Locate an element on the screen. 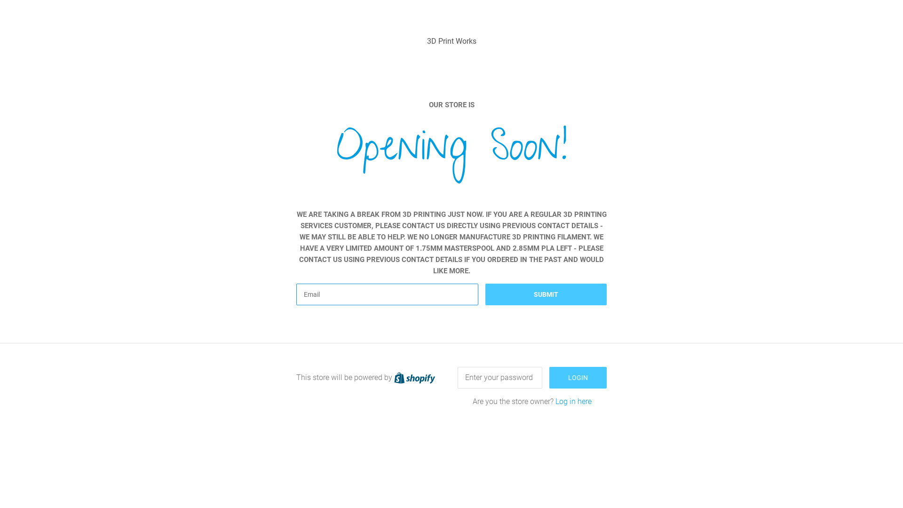 The height and width of the screenshot is (508, 903). Log in here is located at coordinates (574, 402).